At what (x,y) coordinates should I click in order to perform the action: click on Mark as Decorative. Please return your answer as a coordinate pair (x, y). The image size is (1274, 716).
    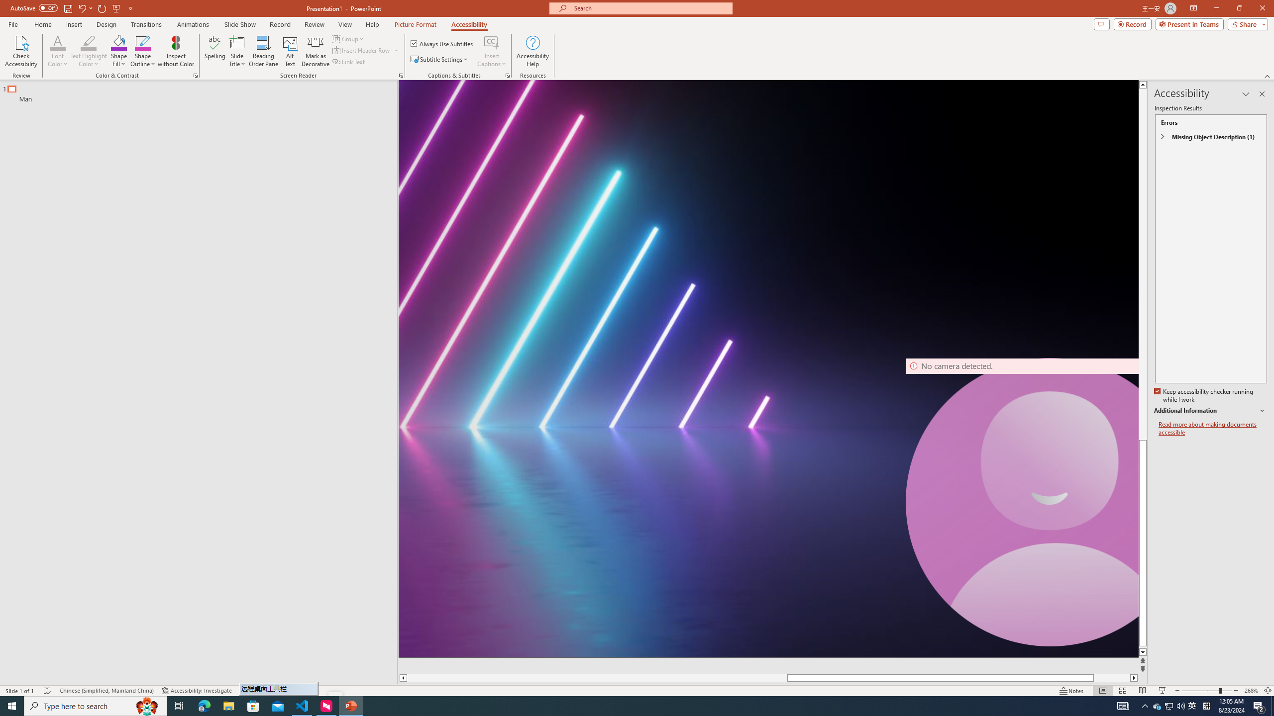
    Looking at the image, I should click on (316, 51).